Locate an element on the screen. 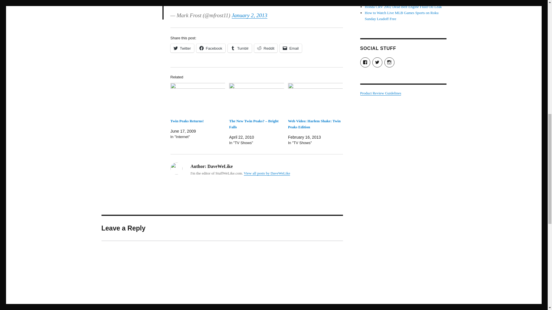 The height and width of the screenshot is (310, 552). Web Video: Harlem Shake: Twin Peaks Edition is located at coordinates (314, 124).